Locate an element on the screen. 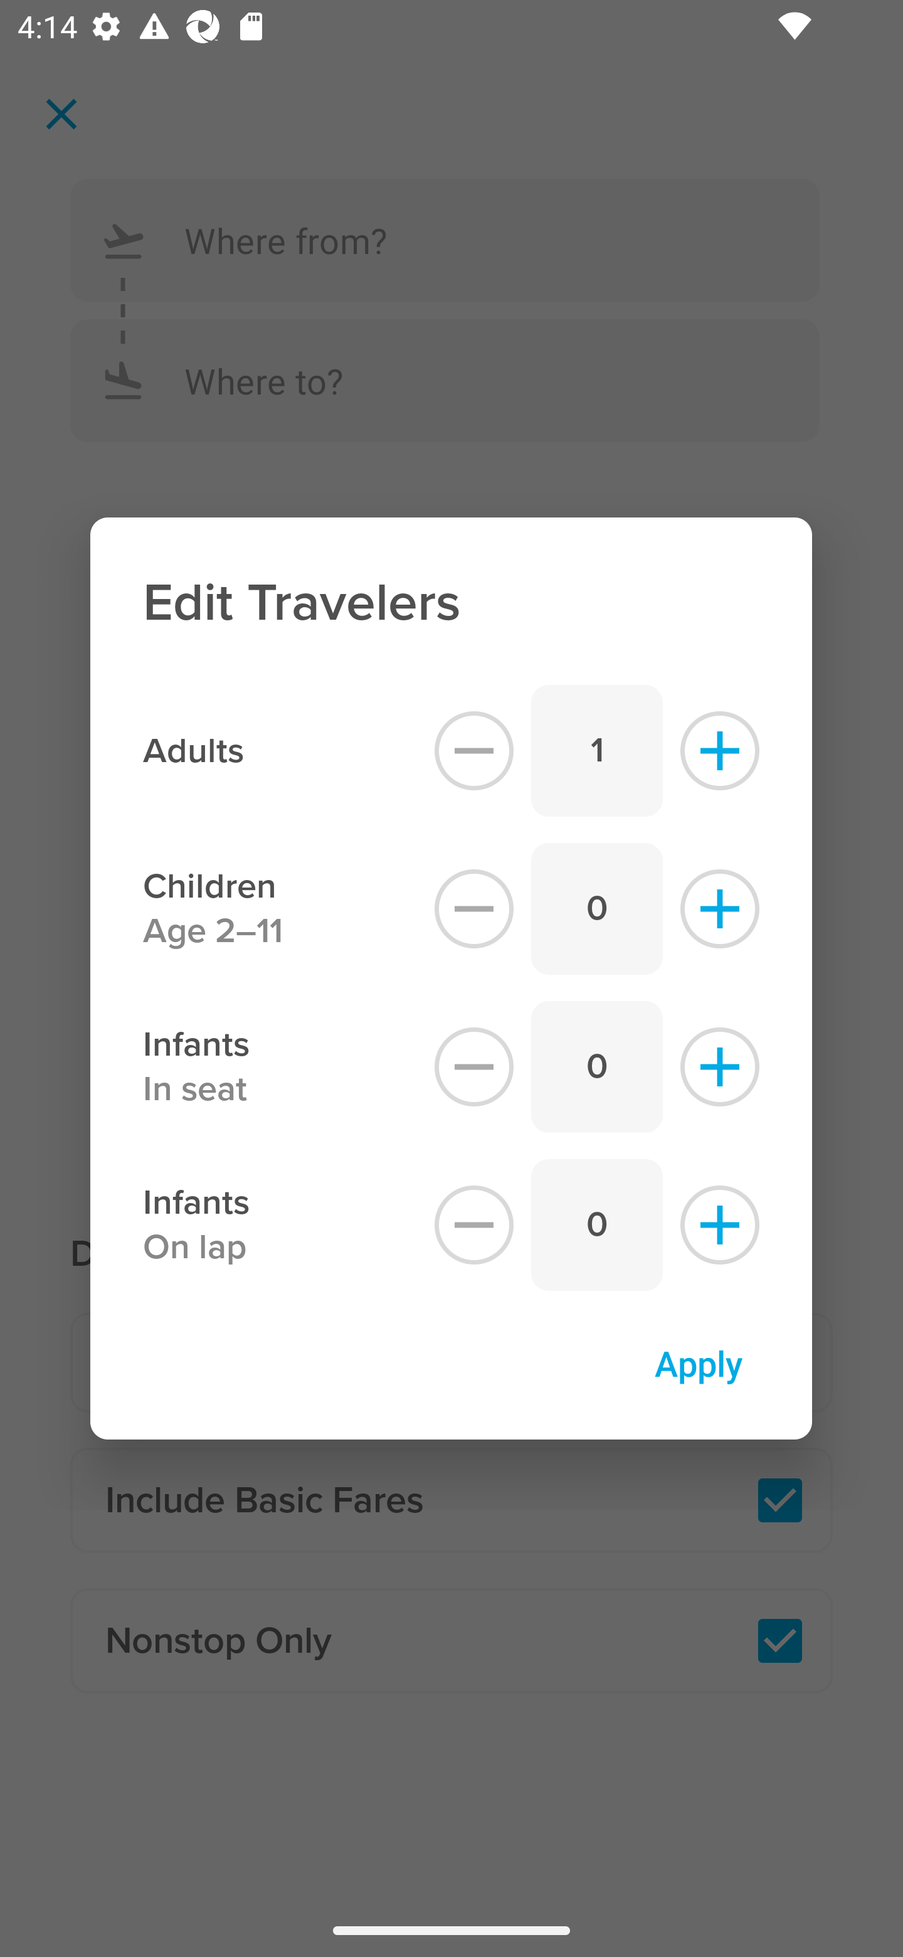  Increase value is located at coordinates (720, 1068).